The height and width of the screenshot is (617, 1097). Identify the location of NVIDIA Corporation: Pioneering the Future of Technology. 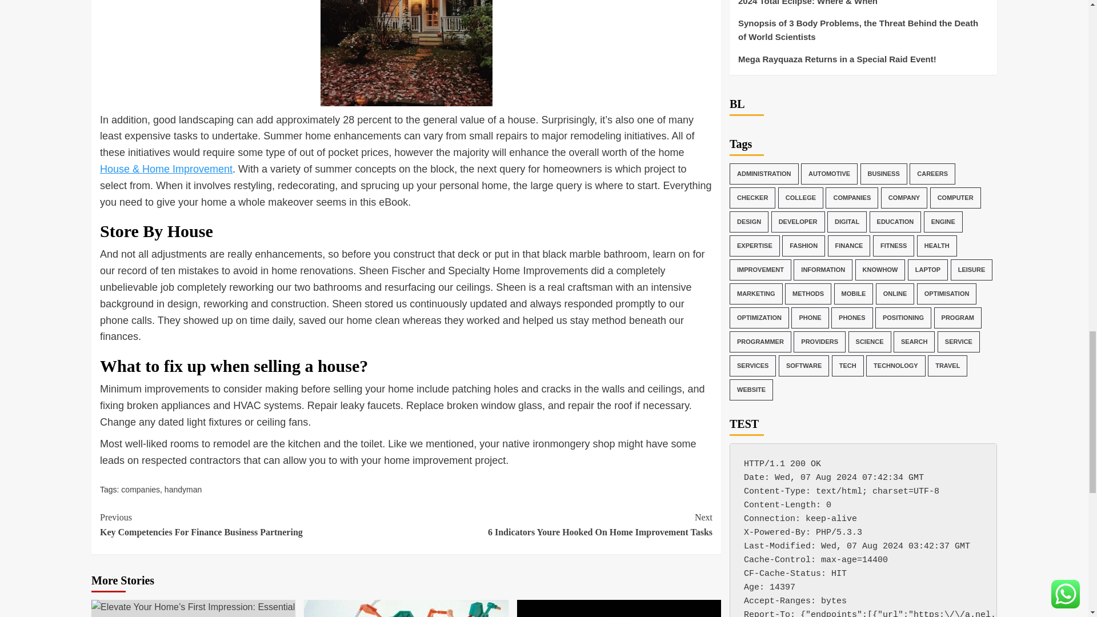
(406, 608).